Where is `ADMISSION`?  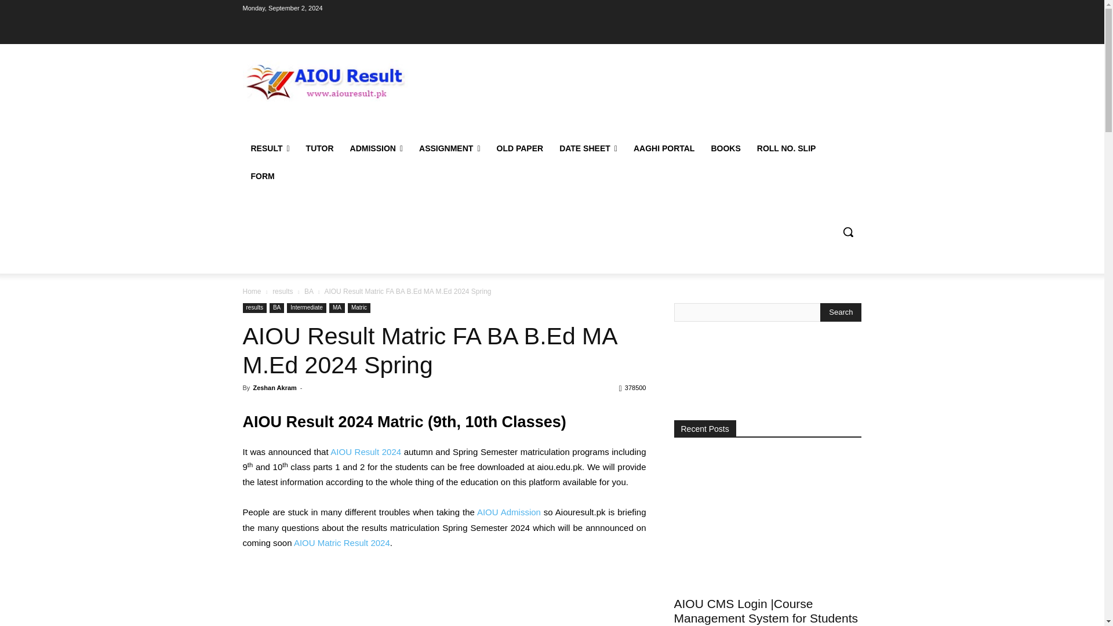 ADMISSION is located at coordinates (376, 148).